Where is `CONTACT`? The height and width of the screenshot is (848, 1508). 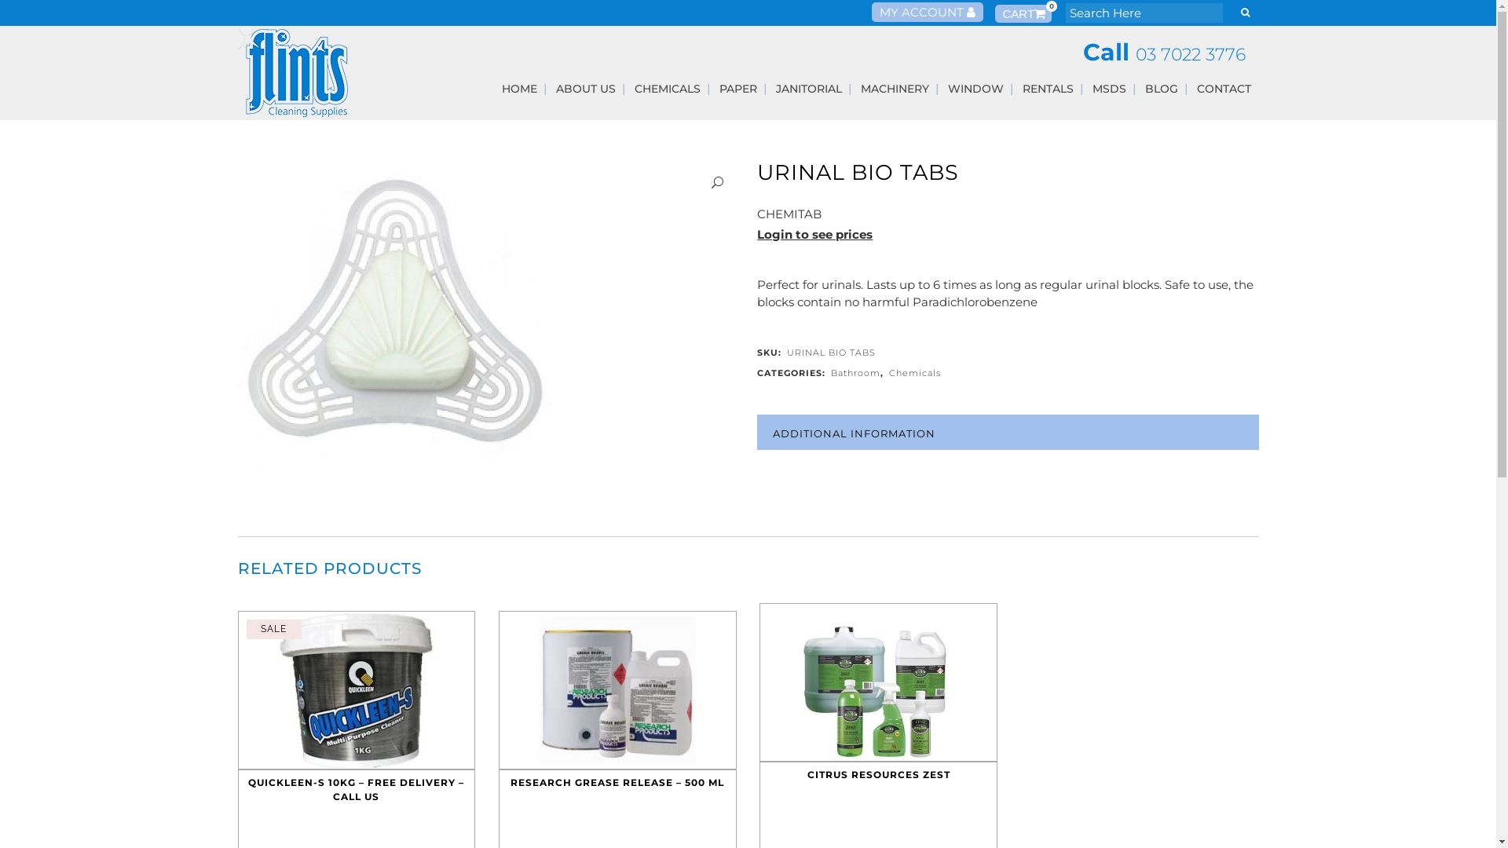
CONTACT is located at coordinates (1224, 89).